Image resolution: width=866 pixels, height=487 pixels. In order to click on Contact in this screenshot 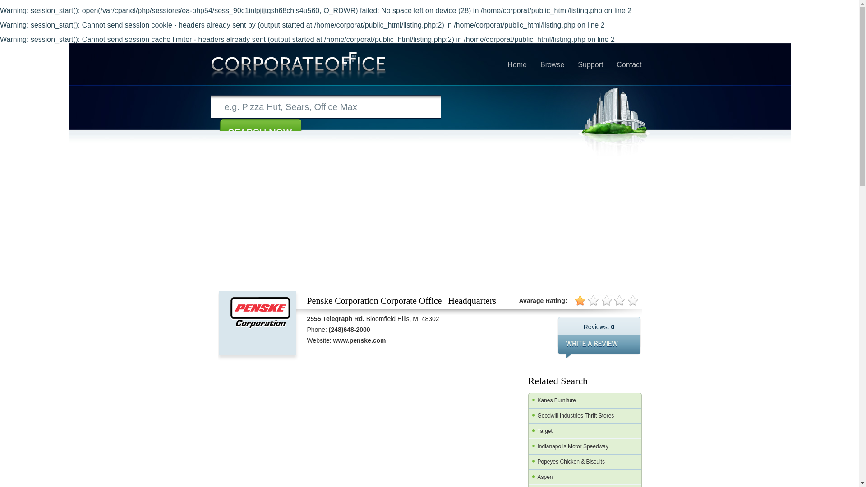, I will do `click(629, 83)`.